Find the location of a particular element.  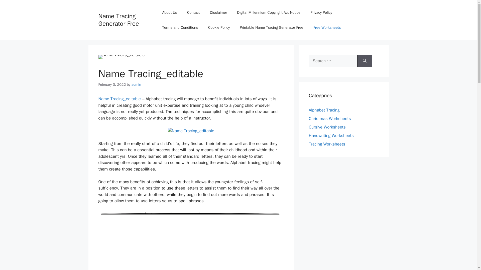

Disclaimer is located at coordinates (218, 12).